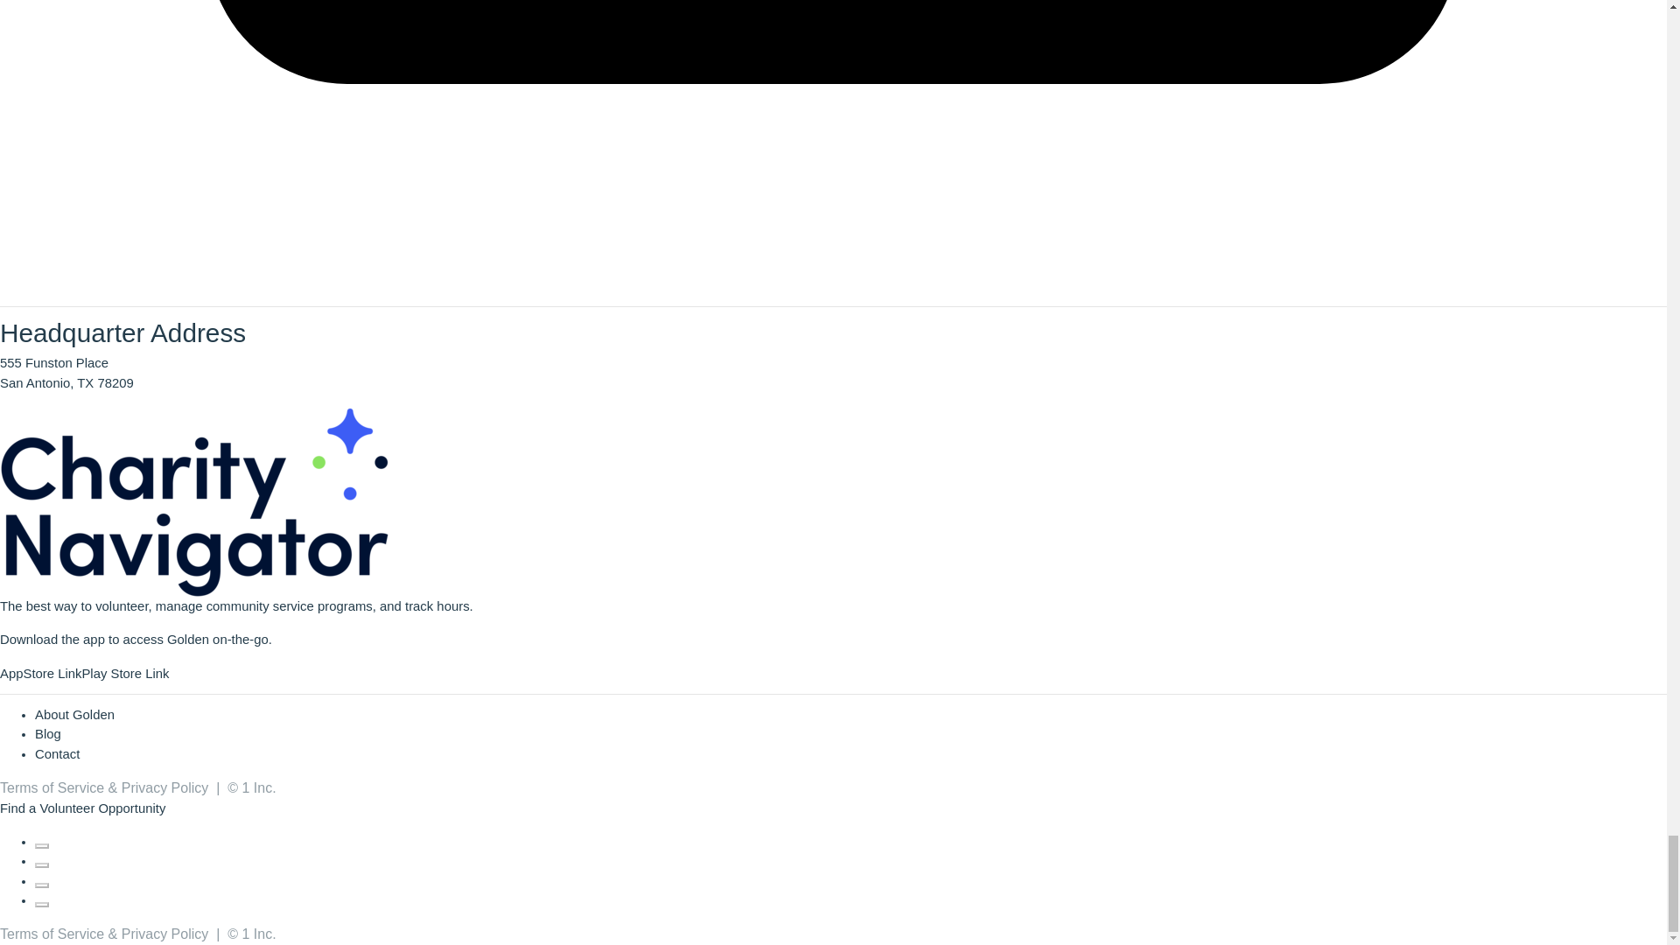  I want to click on Visit Us On YouTube, so click(42, 899).